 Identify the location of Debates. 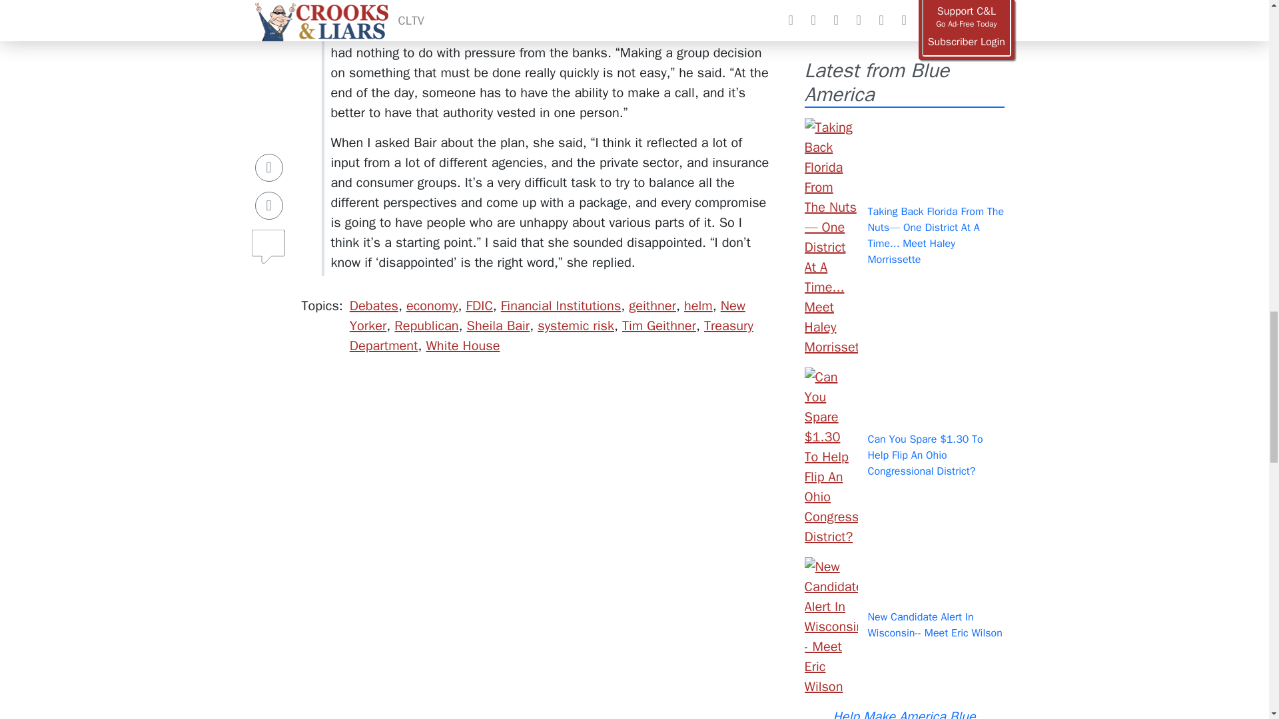
(373, 306).